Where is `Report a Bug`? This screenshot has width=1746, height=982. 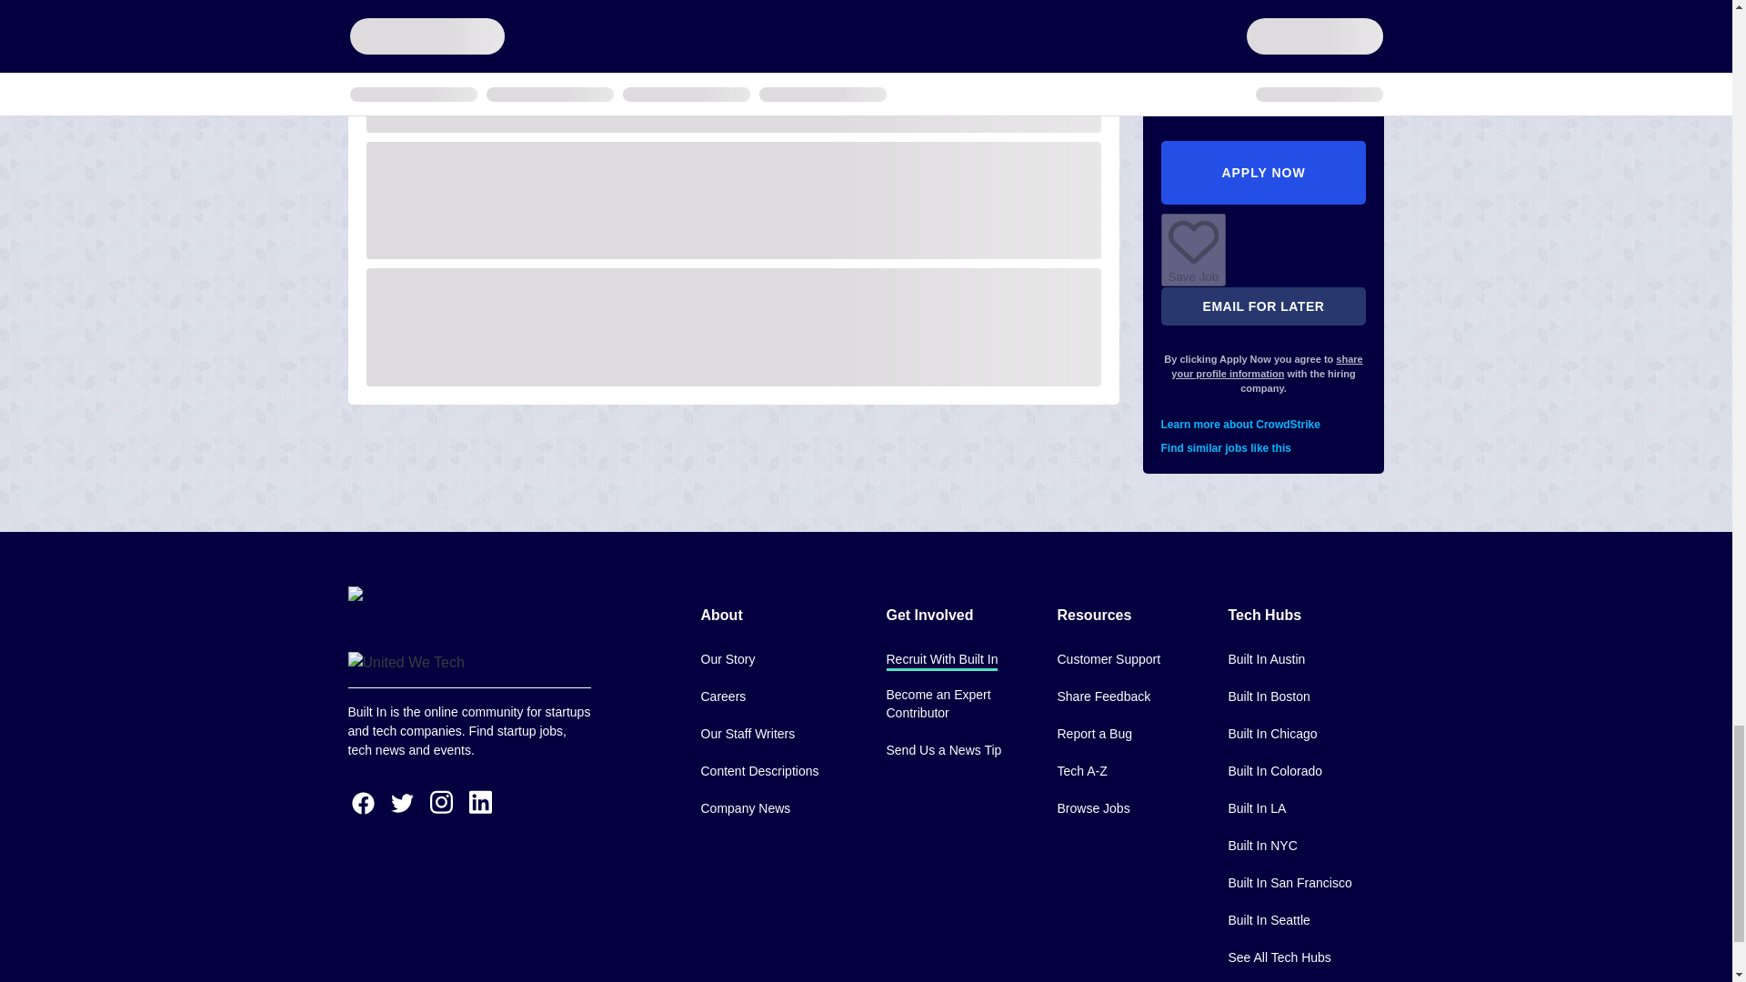
Report a Bug is located at coordinates (1093, 735).